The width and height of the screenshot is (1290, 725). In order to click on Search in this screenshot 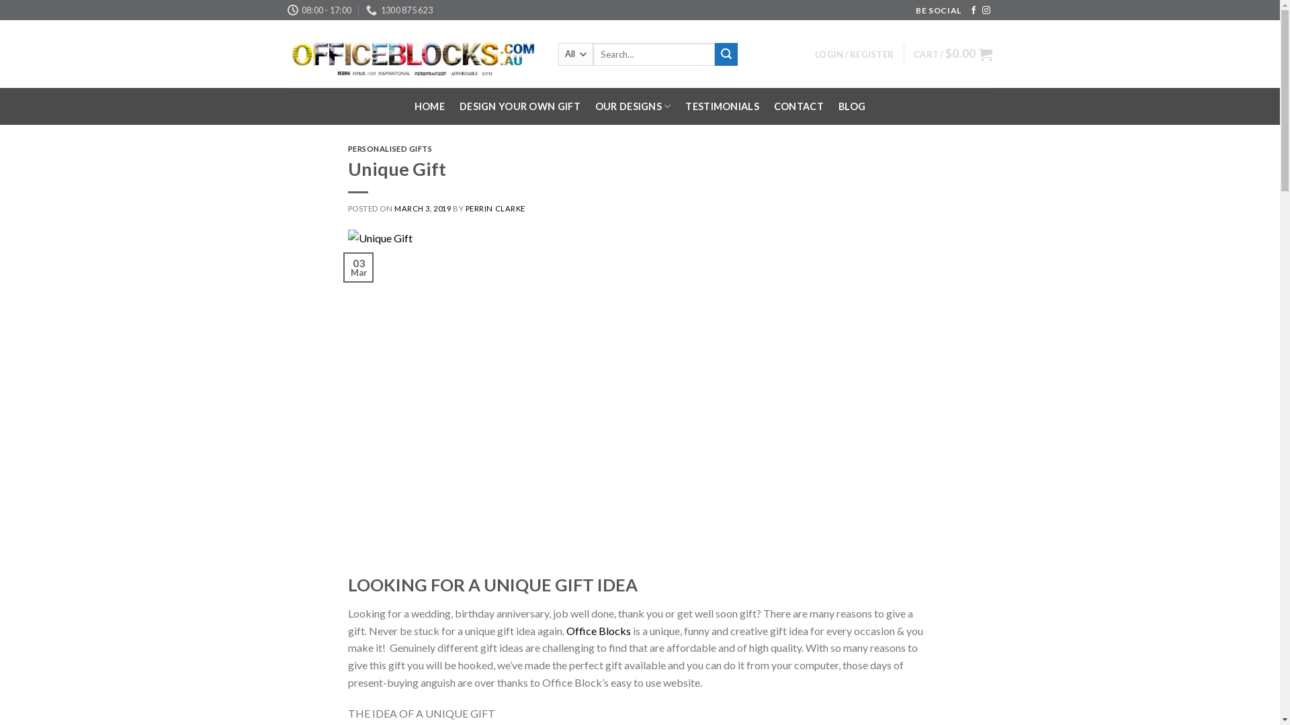, I will do `click(726, 54)`.